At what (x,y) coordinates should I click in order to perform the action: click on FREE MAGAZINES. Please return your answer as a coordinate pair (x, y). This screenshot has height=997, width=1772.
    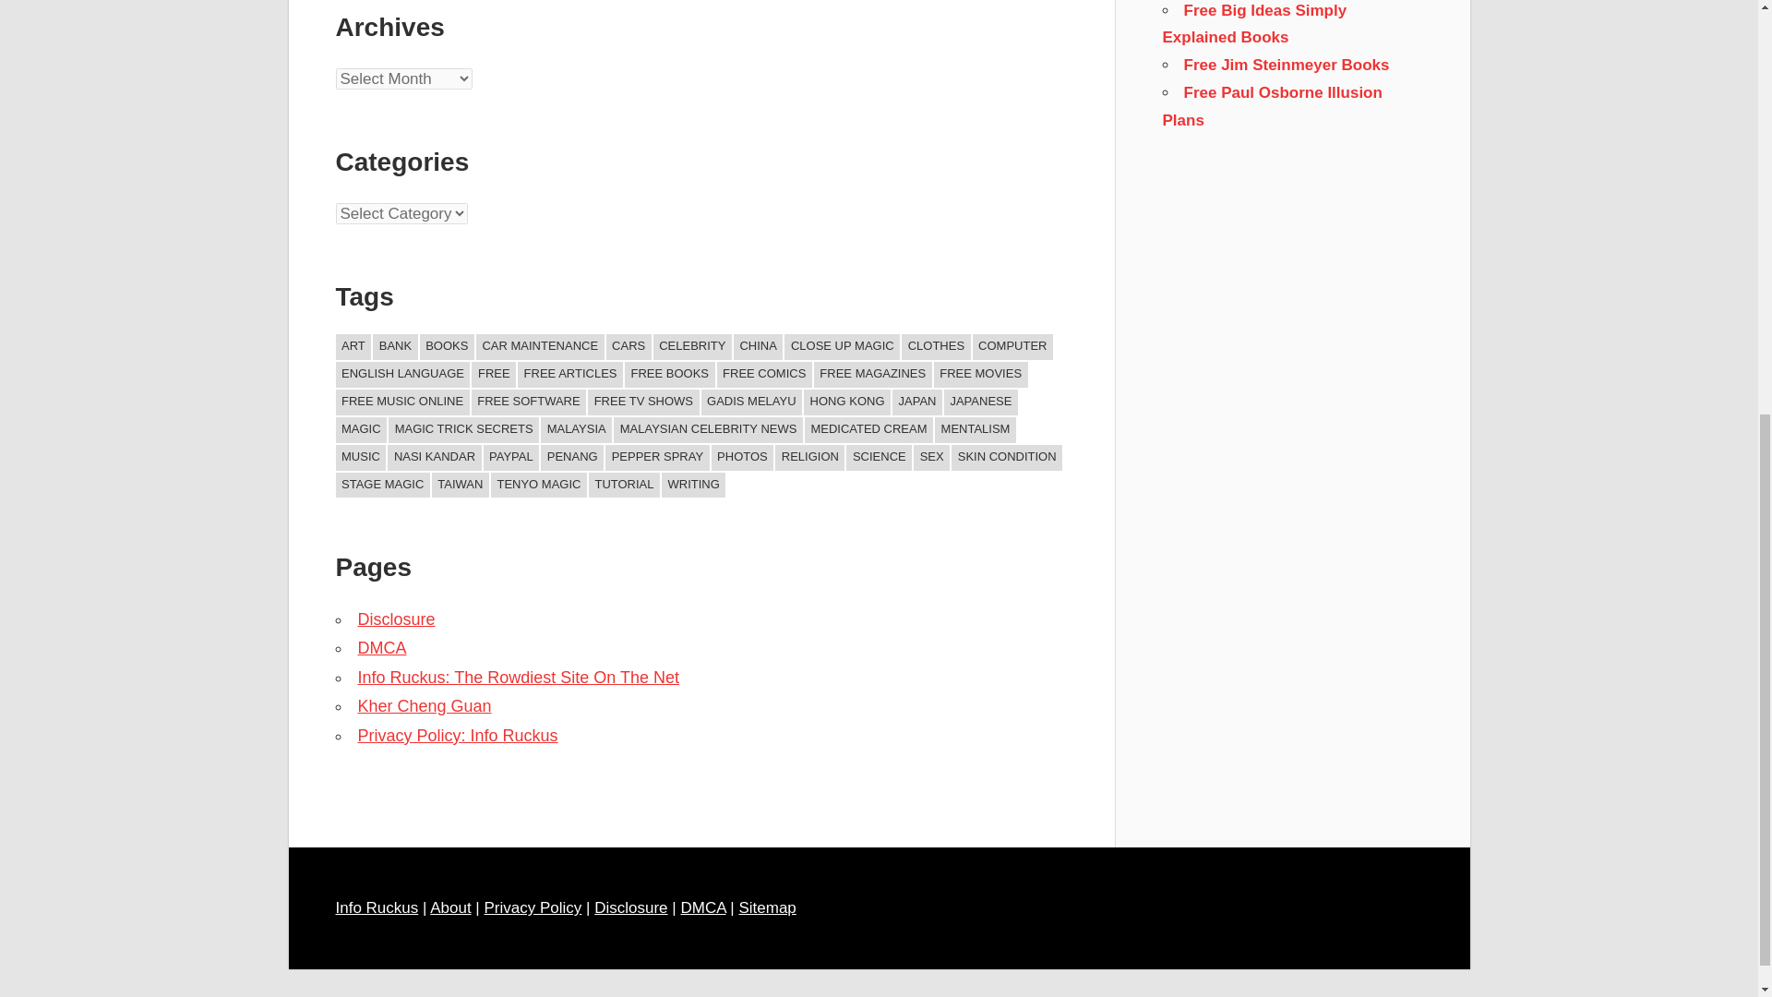
    Looking at the image, I should click on (872, 375).